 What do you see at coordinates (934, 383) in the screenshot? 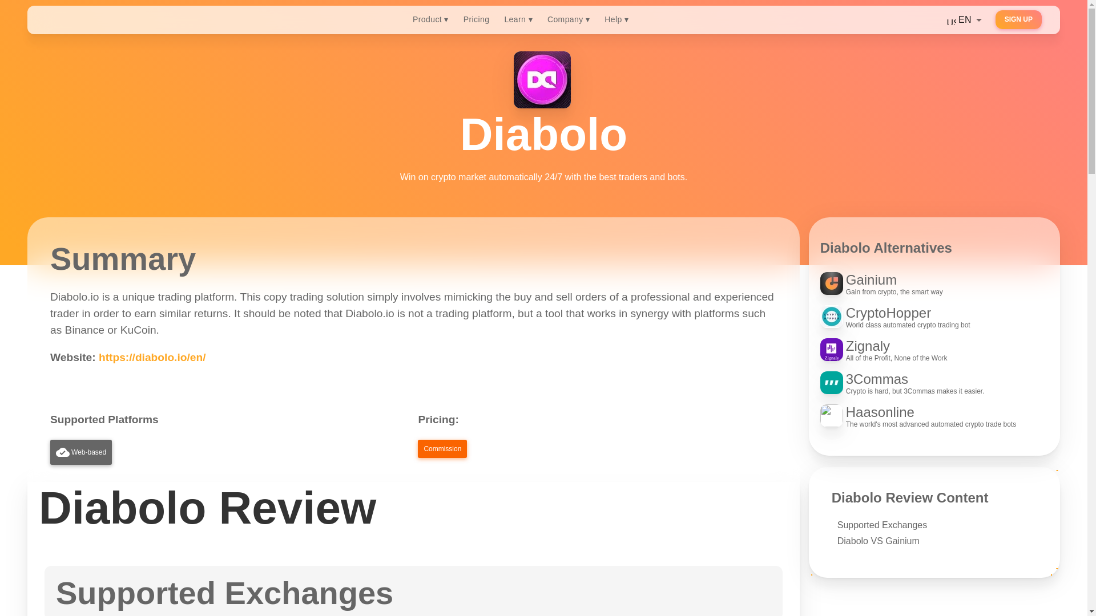
I see `US` at bounding box center [934, 383].